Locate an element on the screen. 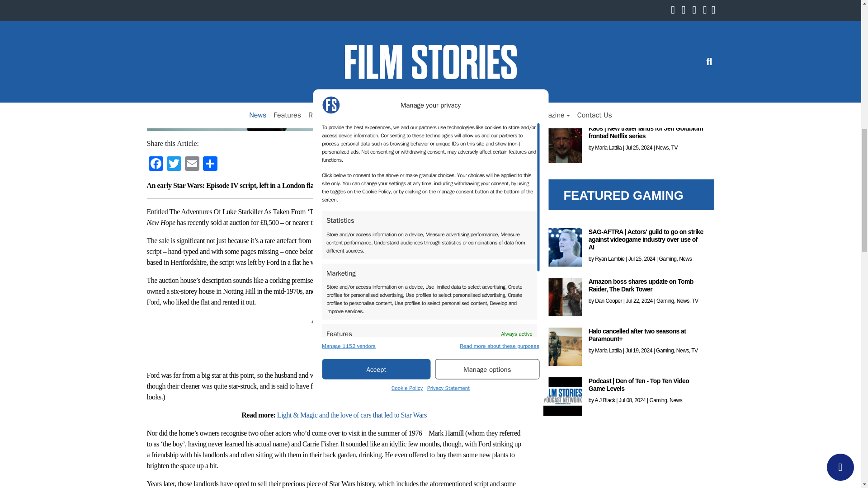 The width and height of the screenshot is (868, 488). Facebook is located at coordinates (156, 164).